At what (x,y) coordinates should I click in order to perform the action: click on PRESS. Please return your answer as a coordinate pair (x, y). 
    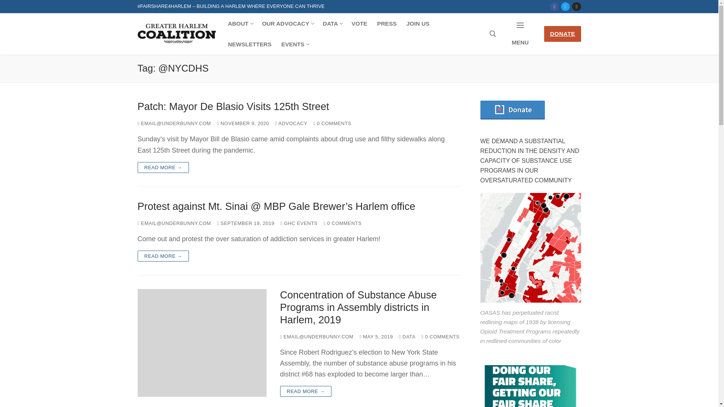
    Looking at the image, I should click on (387, 23).